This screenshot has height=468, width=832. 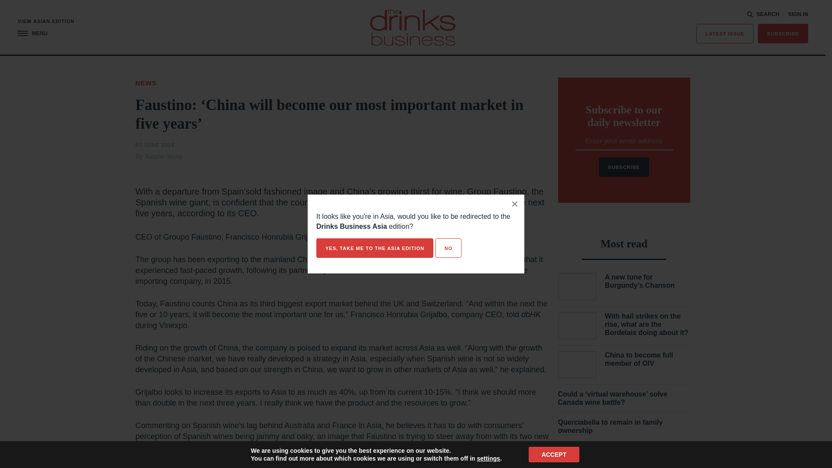 I want to click on YES, TAKE ME TO THE ASIA EDITION, so click(x=374, y=248).